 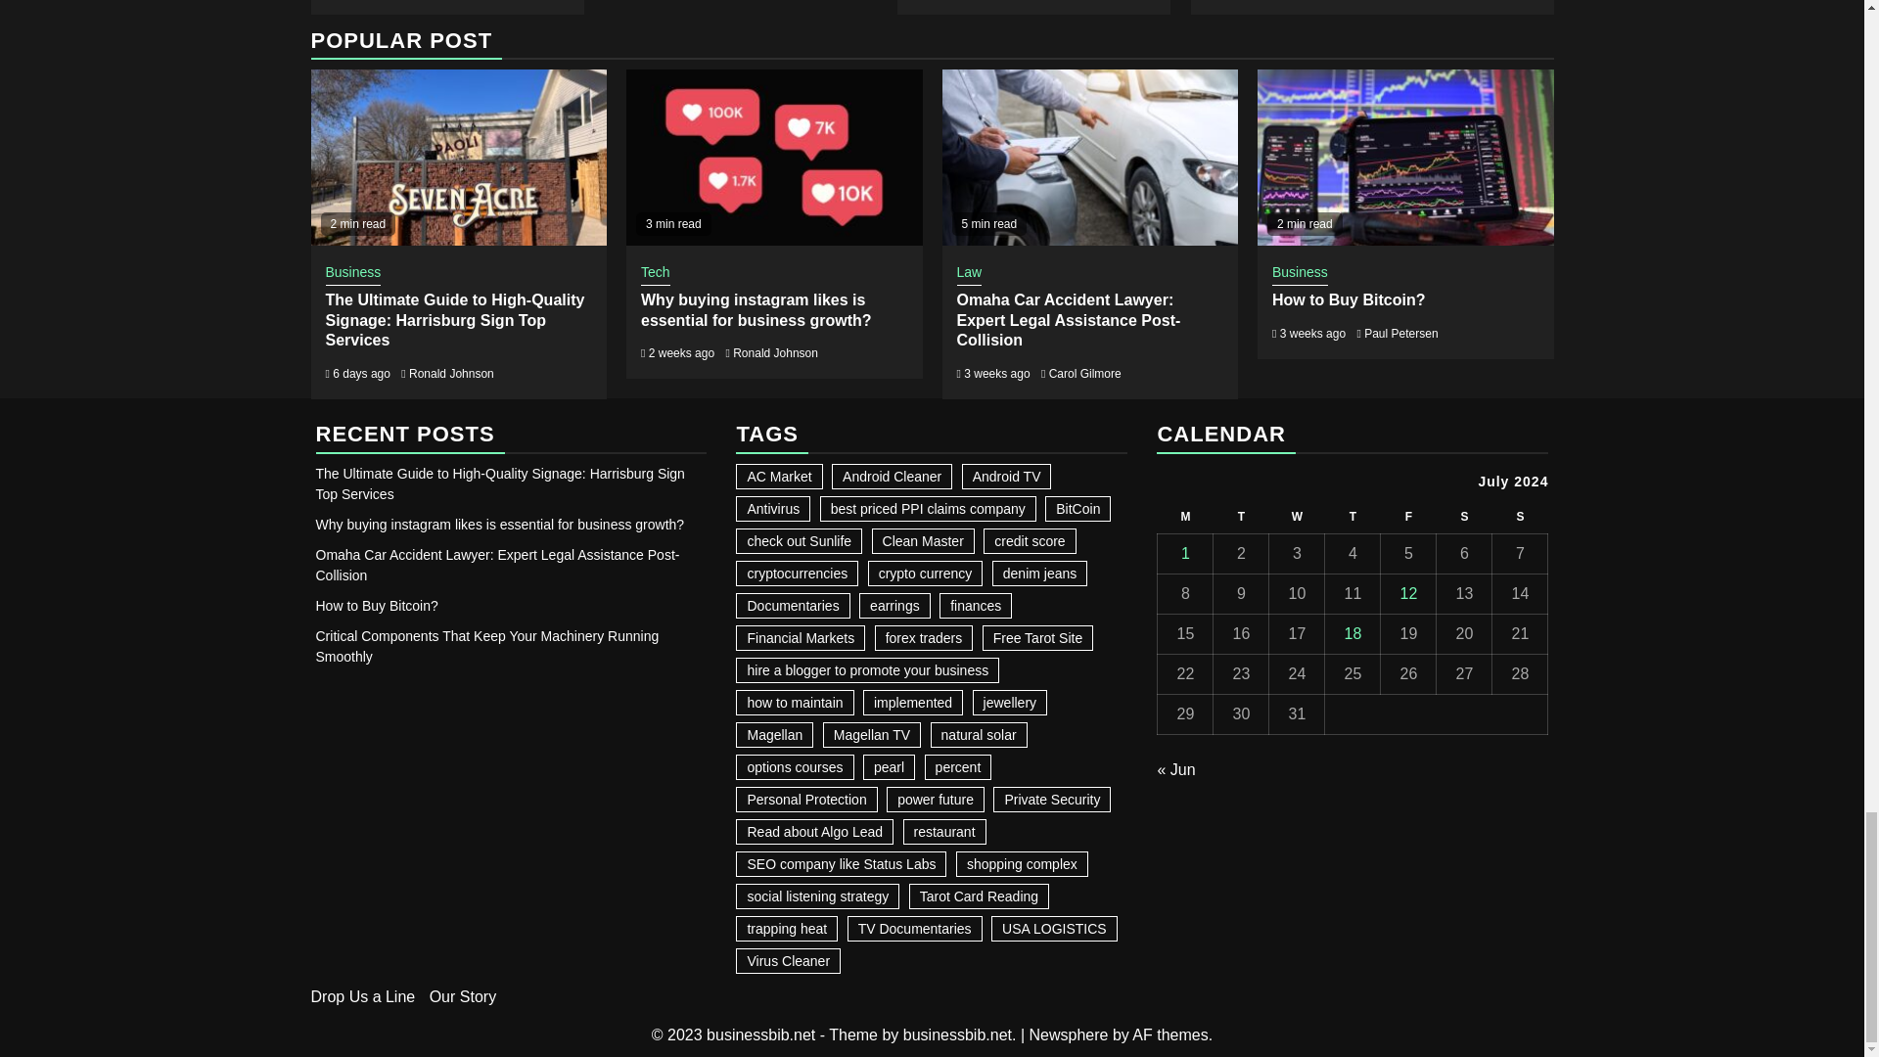 What do you see at coordinates (1352, 517) in the screenshot?
I see `Thursday` at bounding box center [1352, 517].